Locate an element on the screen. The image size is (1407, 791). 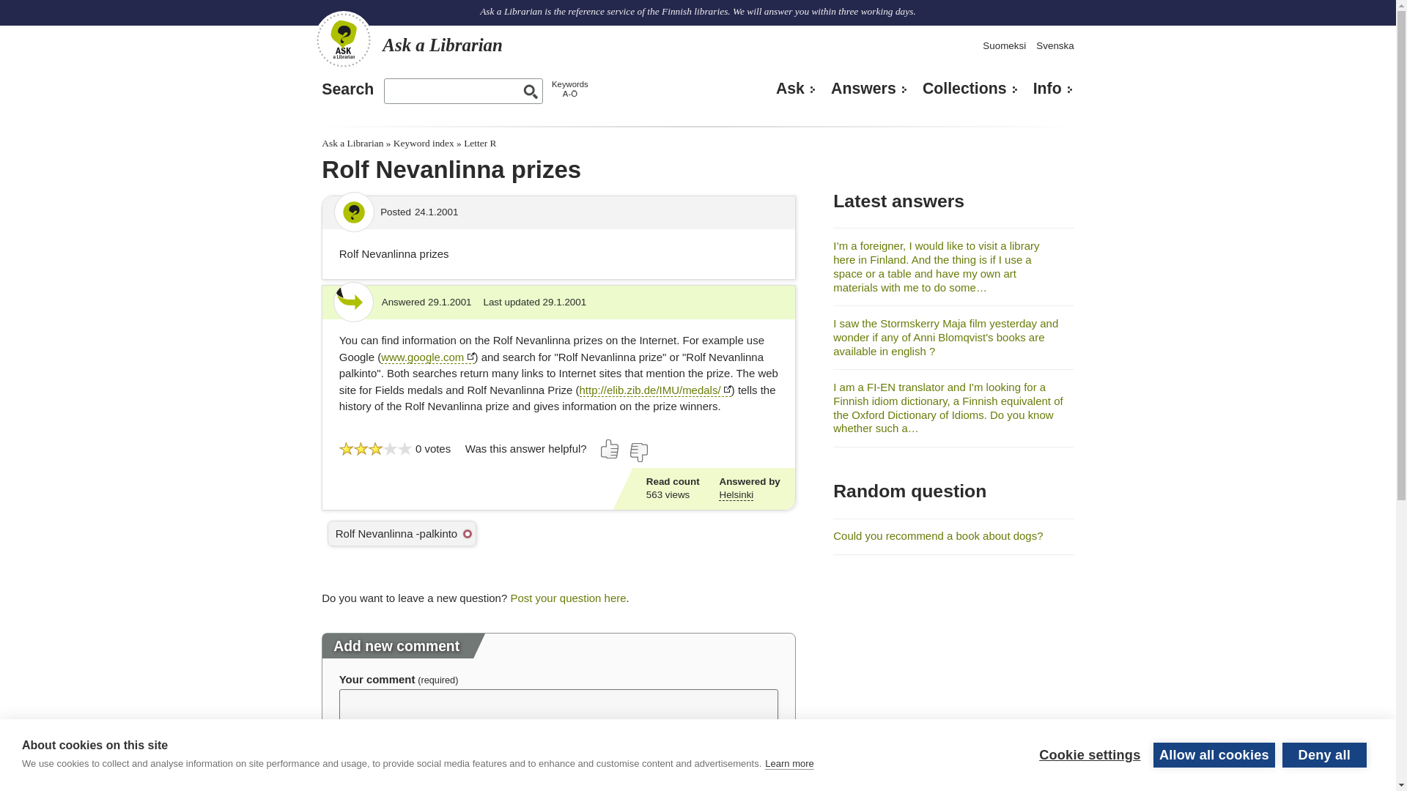
Answers is located at coordinates (870, 88).